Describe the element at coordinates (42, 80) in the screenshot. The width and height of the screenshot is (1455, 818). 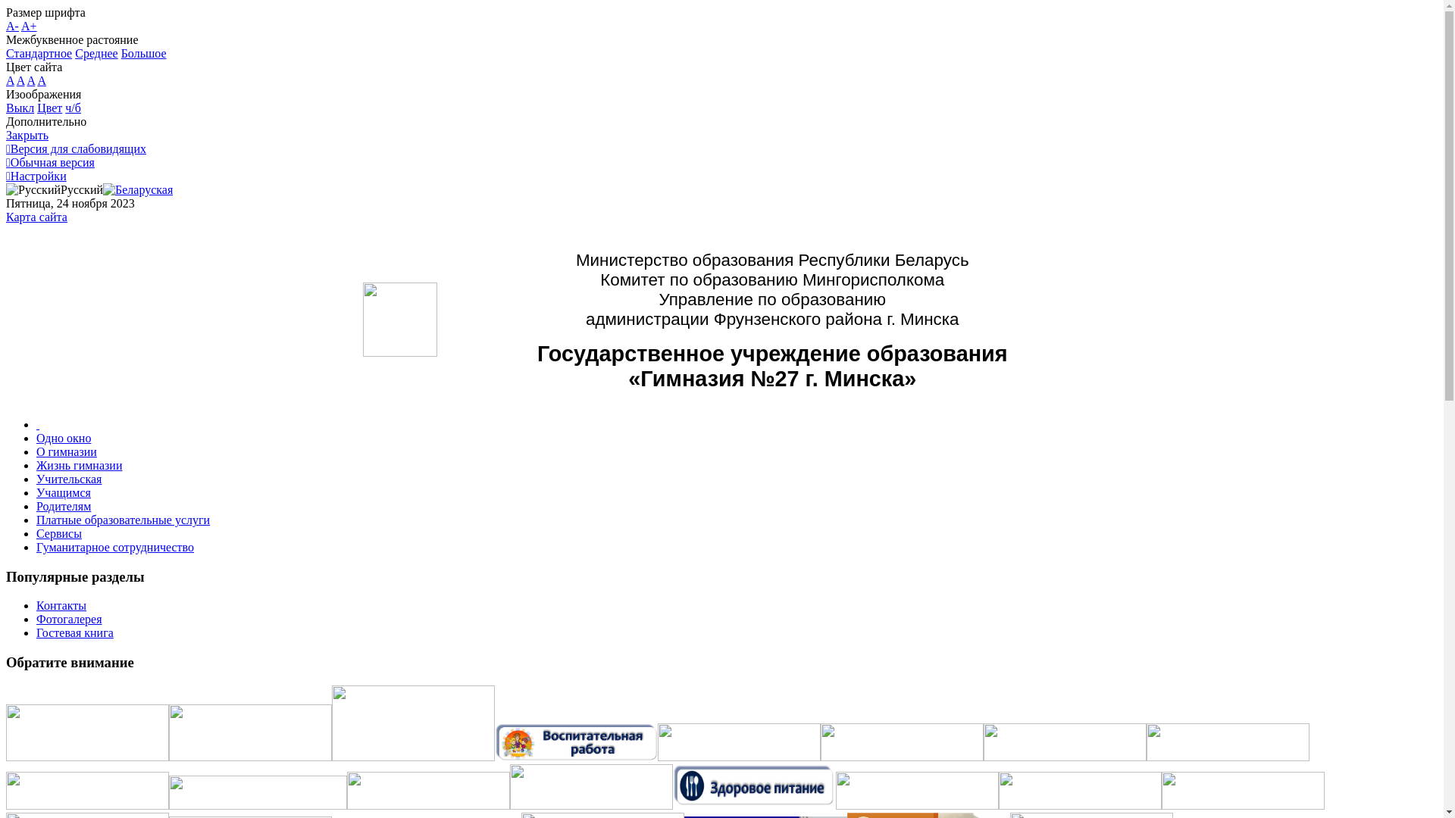
I see `A` at that location.